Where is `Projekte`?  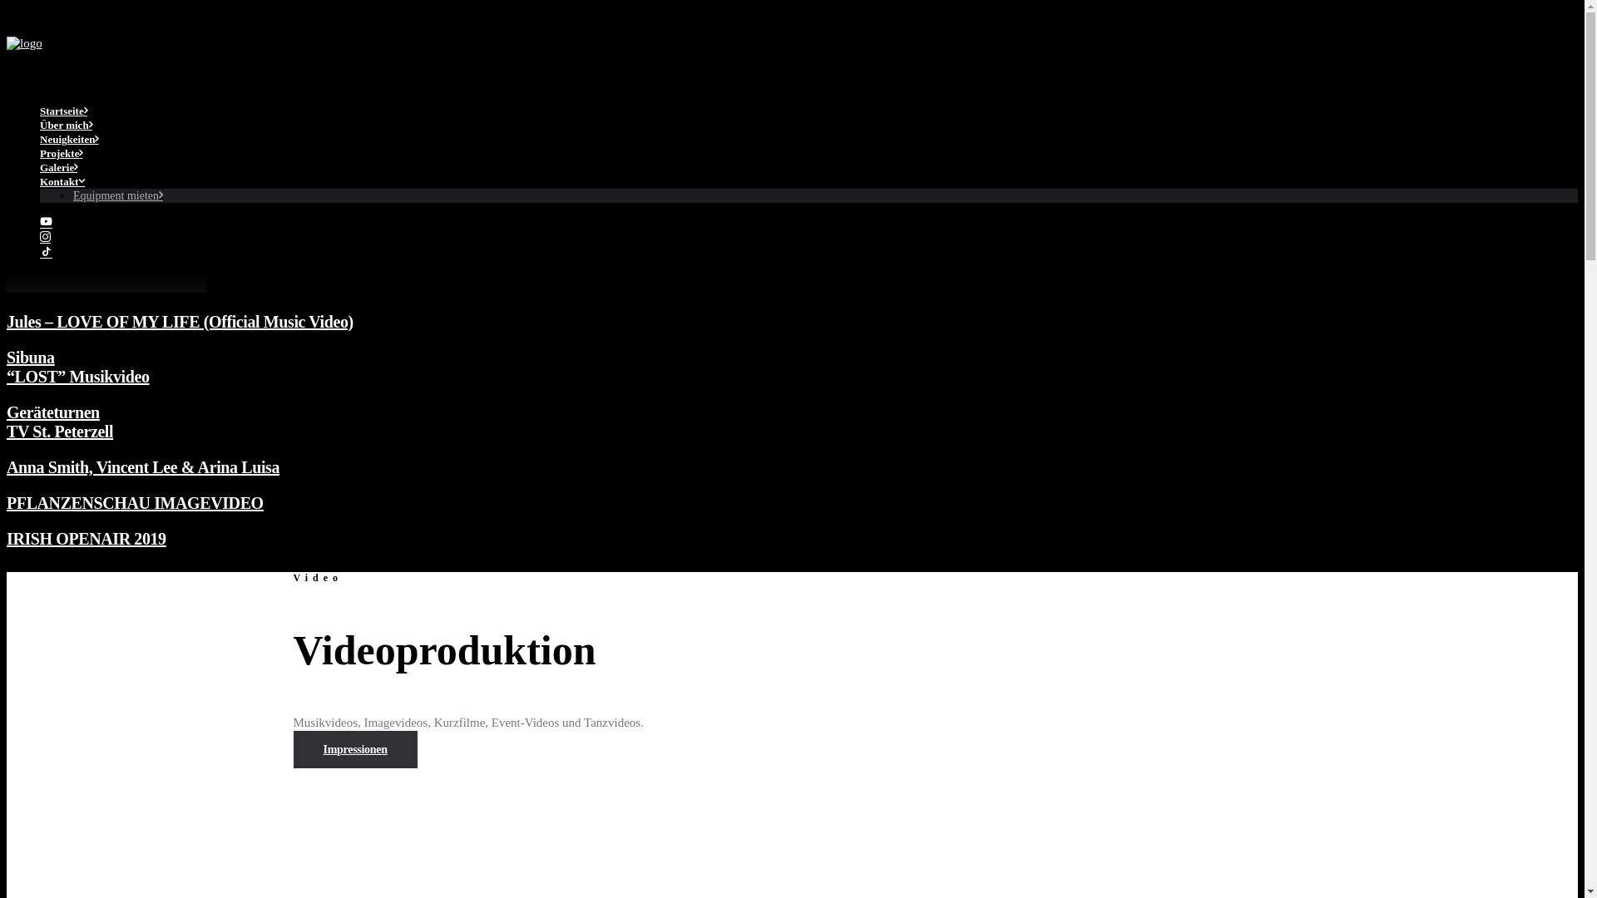
Projekte is located at coordinates (62, 153).